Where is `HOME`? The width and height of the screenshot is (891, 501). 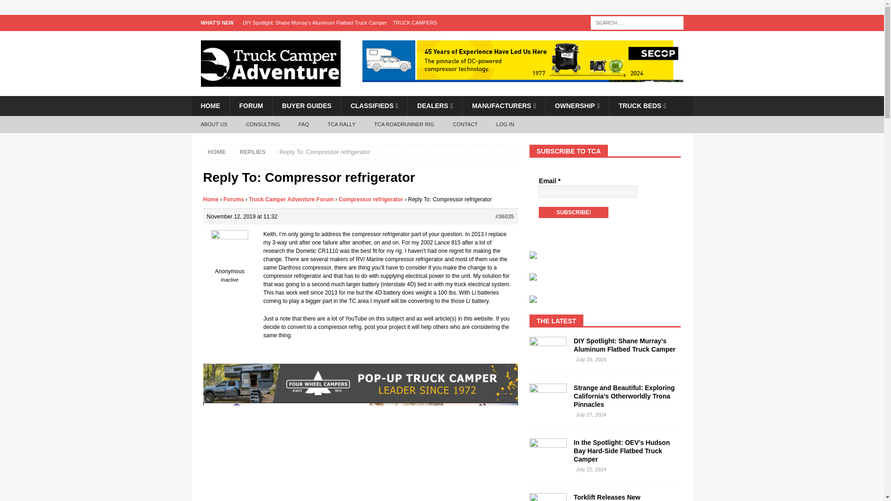
HOME is located at coordinates (210, 106).